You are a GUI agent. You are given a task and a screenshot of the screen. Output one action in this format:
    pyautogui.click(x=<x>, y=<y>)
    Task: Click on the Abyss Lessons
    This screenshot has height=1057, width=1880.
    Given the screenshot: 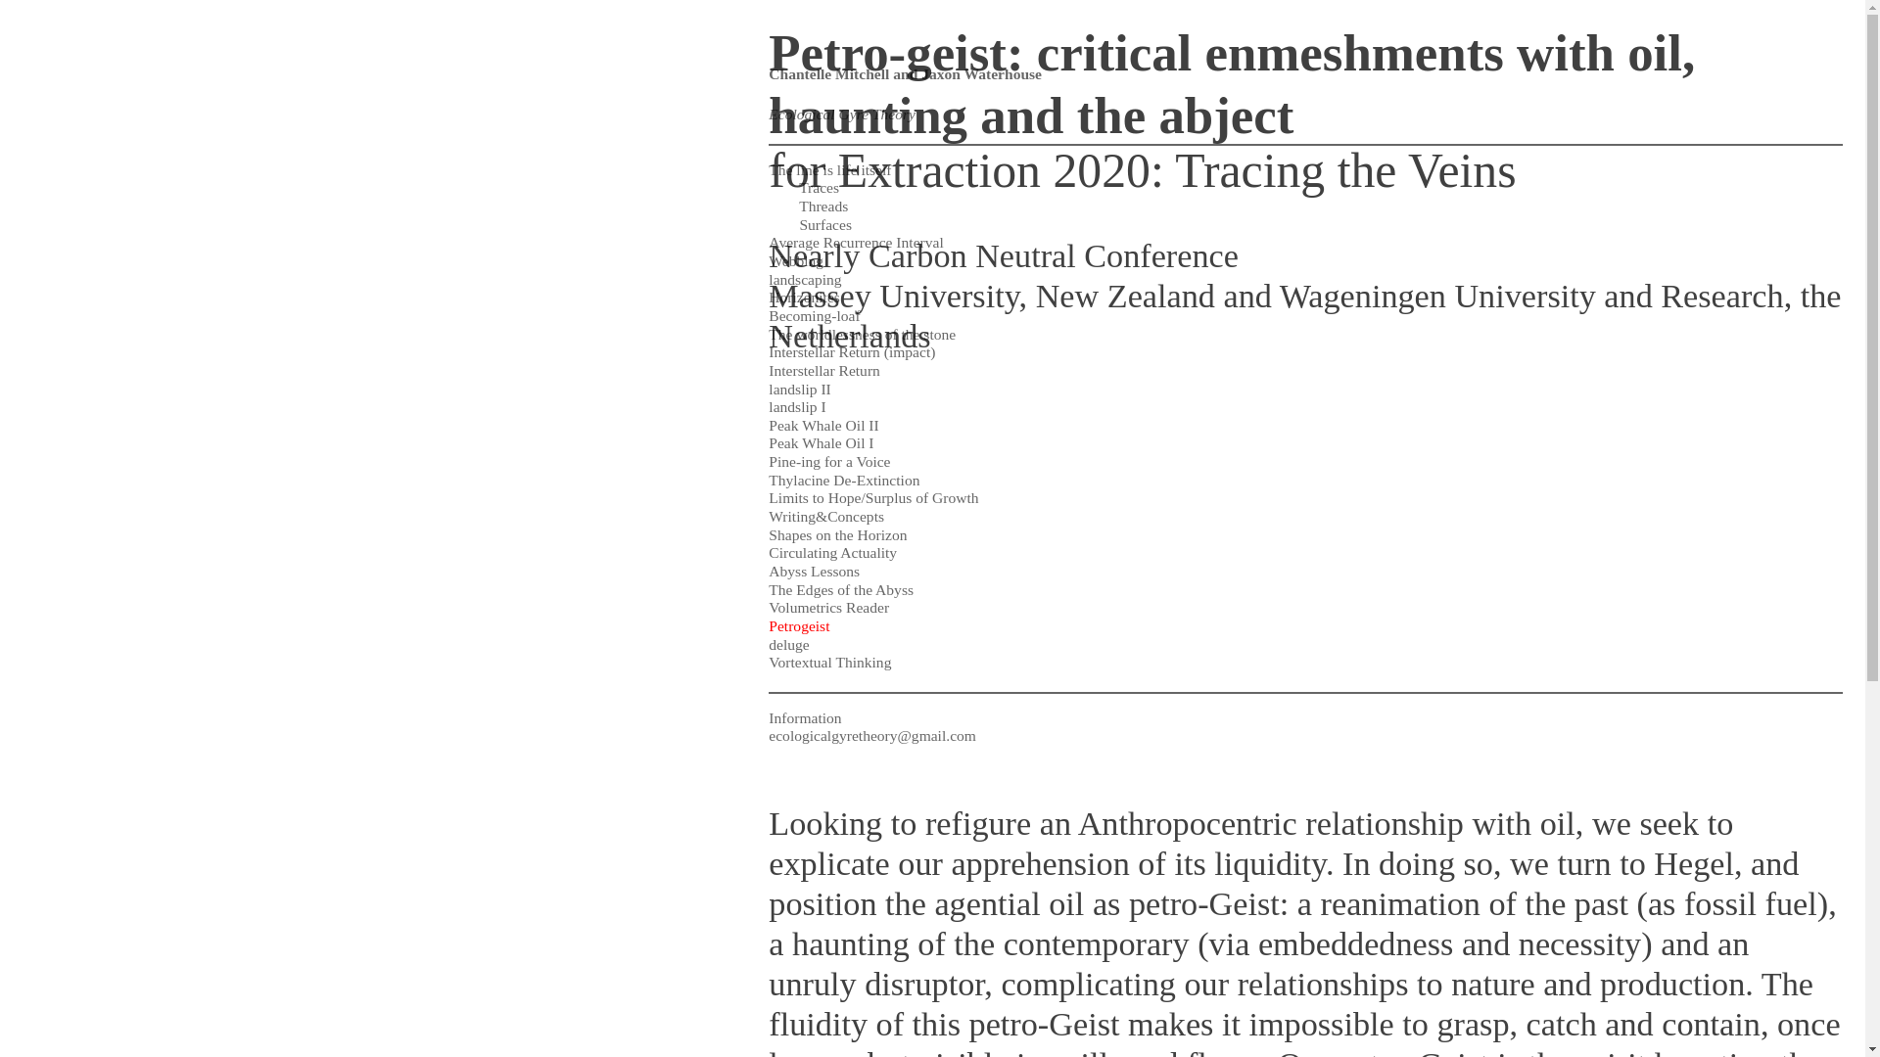 What is the action you would take?
    pyautogui.click(x=814, y=570)
    